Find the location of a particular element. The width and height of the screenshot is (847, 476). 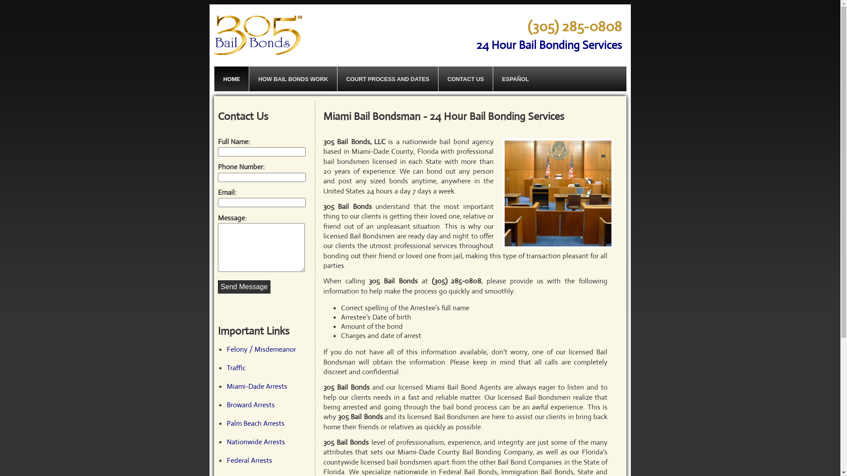

Federal Arrests is located at coordinates (250, 460).